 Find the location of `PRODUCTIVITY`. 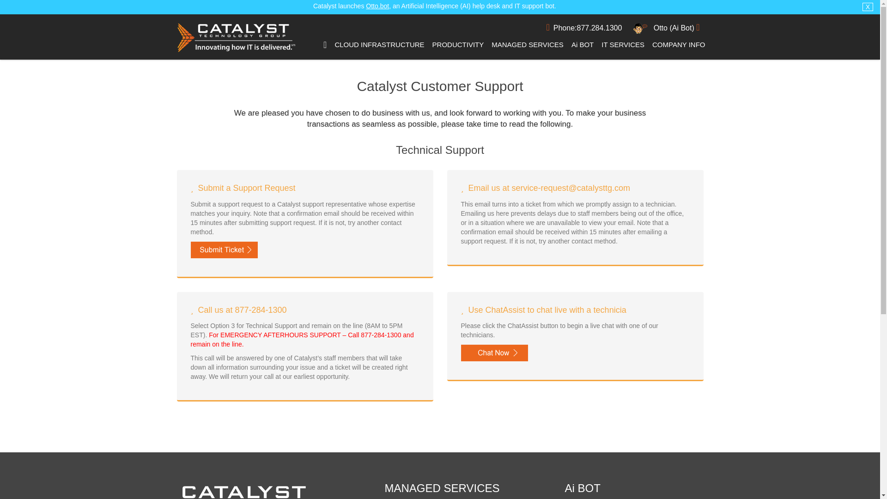

PRODUCTIVITY is located at coordinates (458, 44).